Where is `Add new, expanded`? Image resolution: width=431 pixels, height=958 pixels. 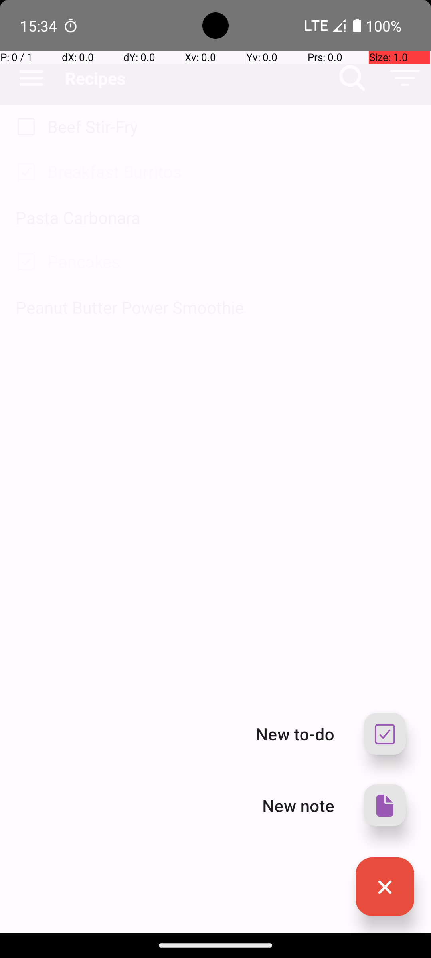 Add new, expanded is located at coordinates (385, 887).